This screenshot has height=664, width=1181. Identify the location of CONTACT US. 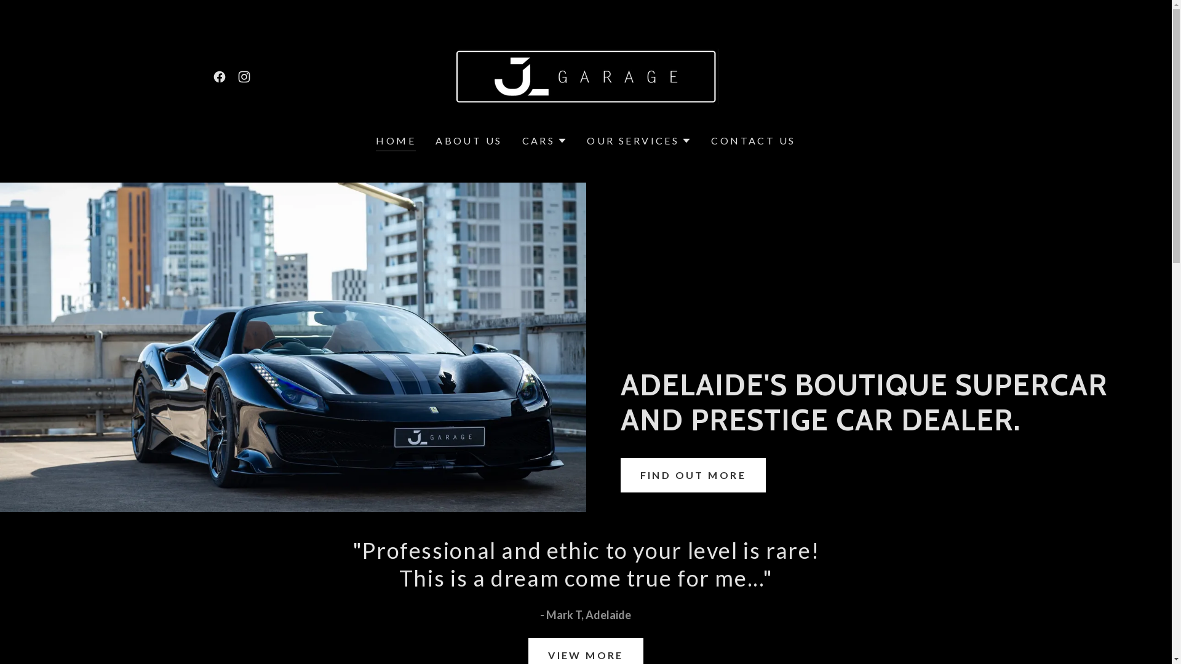
(753, 141).